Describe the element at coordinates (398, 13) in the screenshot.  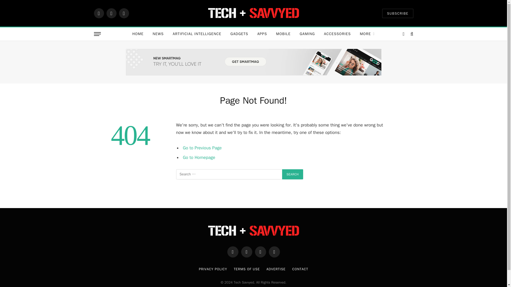
I see `SUBSCRIBE` at that location.